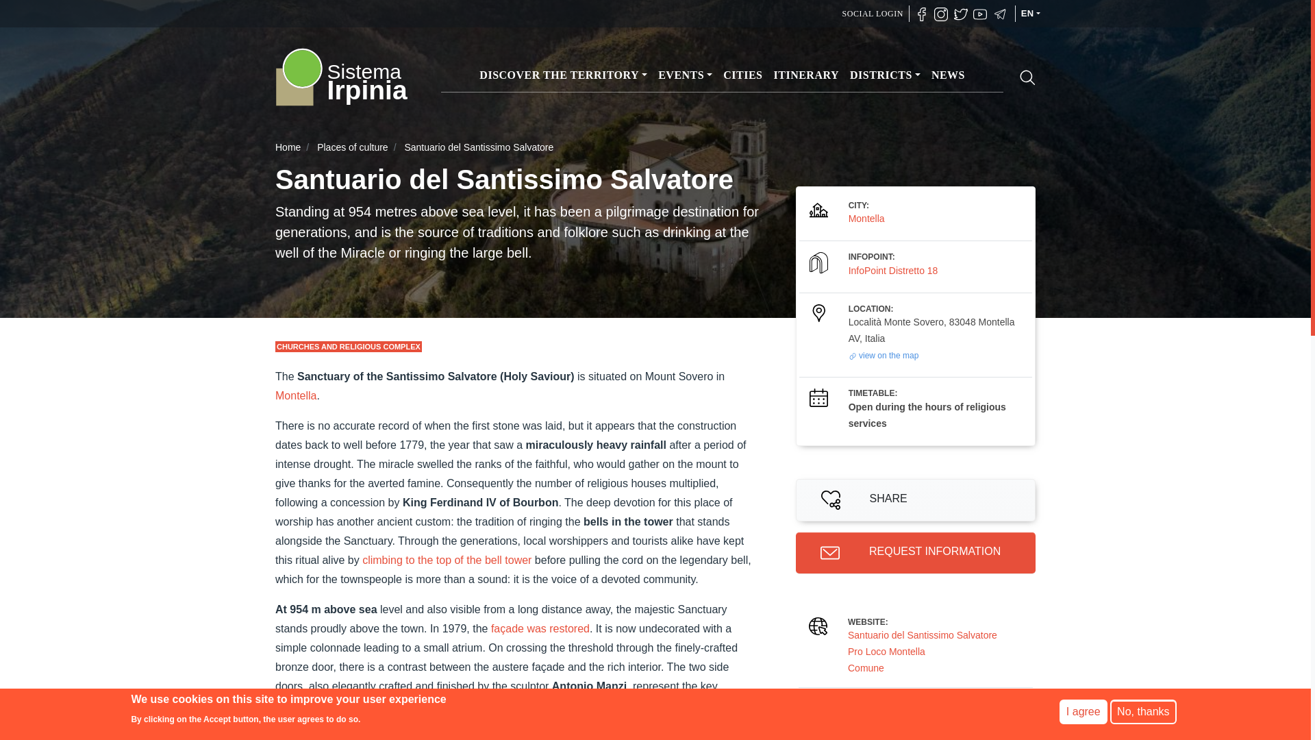  I want to click on CITIES, so click(742, 76).